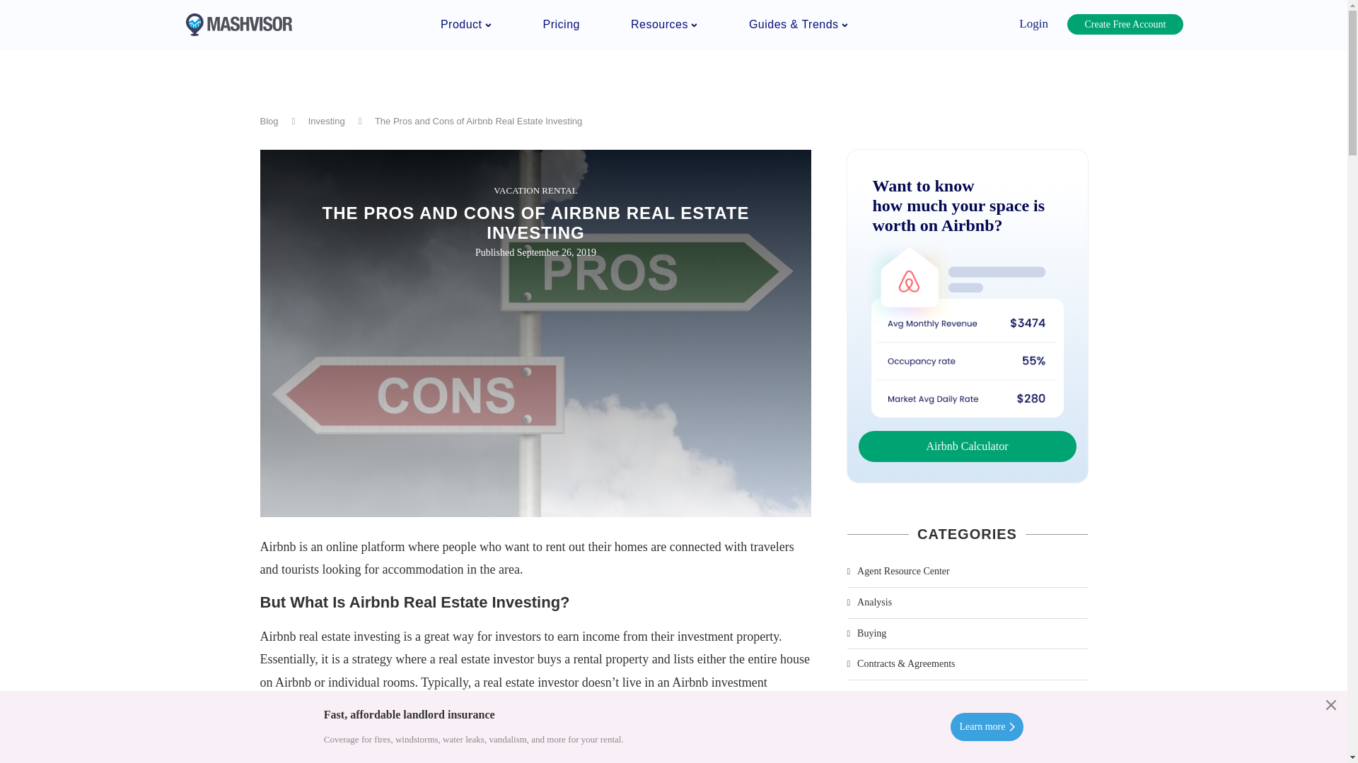 The image size is (1358, 763). I want to click on Product, so click(465, 24).